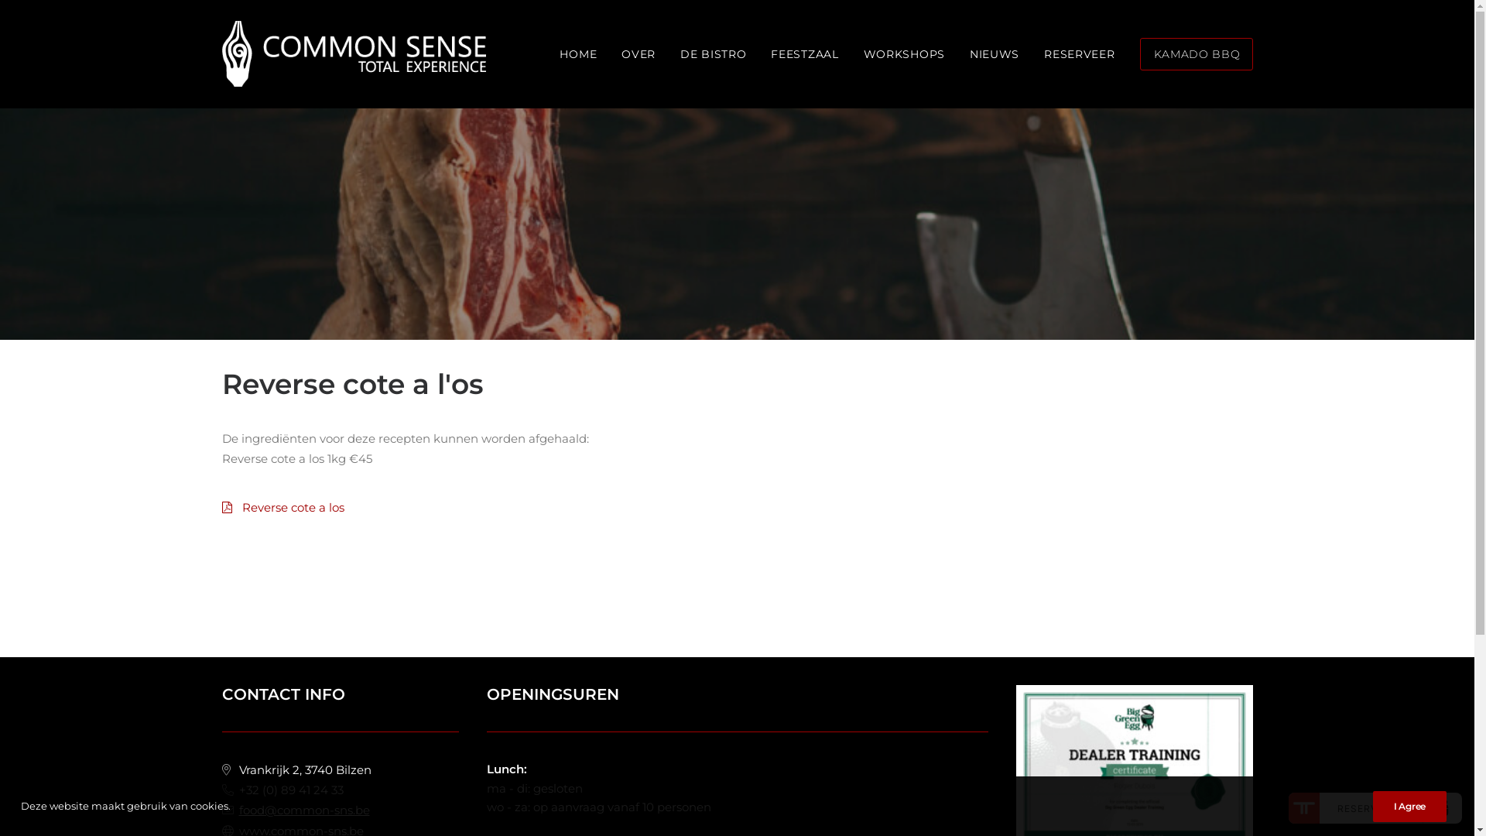 The height and width of the screenshot is (836, 1486). What do you see at coordinates (1190, 54) in the screenshot?
I see `KAMADO BBQ` at bounding box center [1190, 54].